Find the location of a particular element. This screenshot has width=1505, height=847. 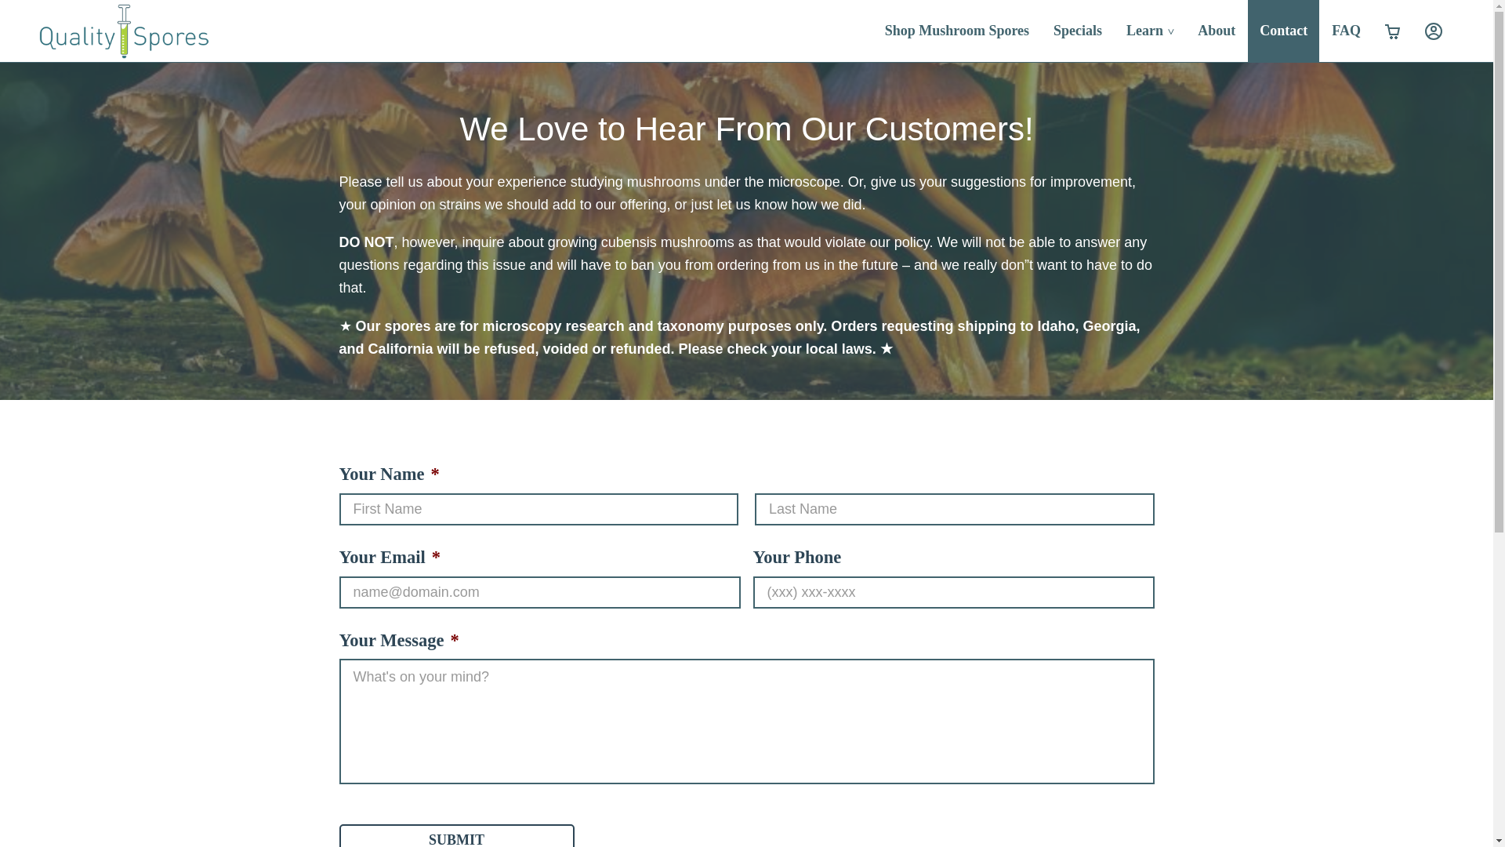

About is located at coordinates (1217, 31).